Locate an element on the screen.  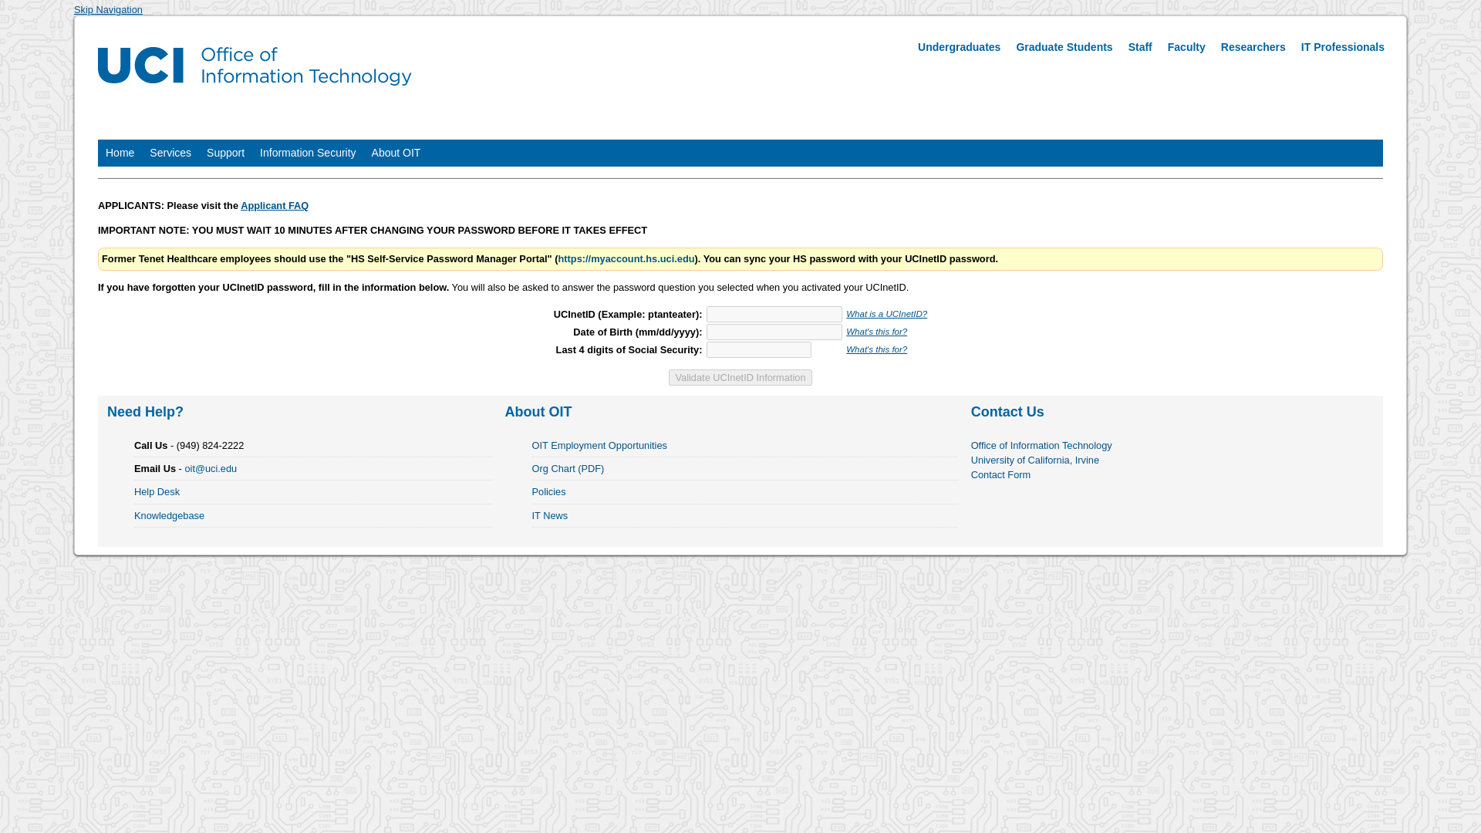
Graduate Students is located at coordinates (1064, 46).